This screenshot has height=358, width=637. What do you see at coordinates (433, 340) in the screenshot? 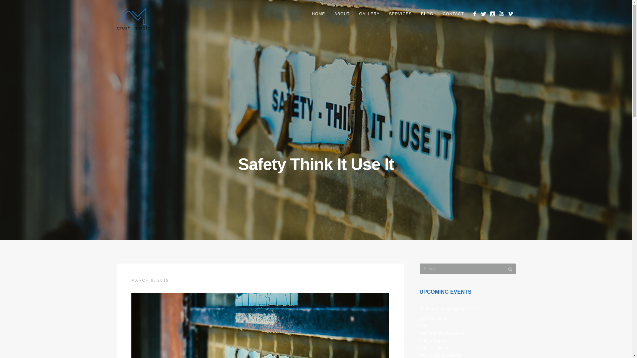
I see `Add to Google` at bounding box center [433, 340].